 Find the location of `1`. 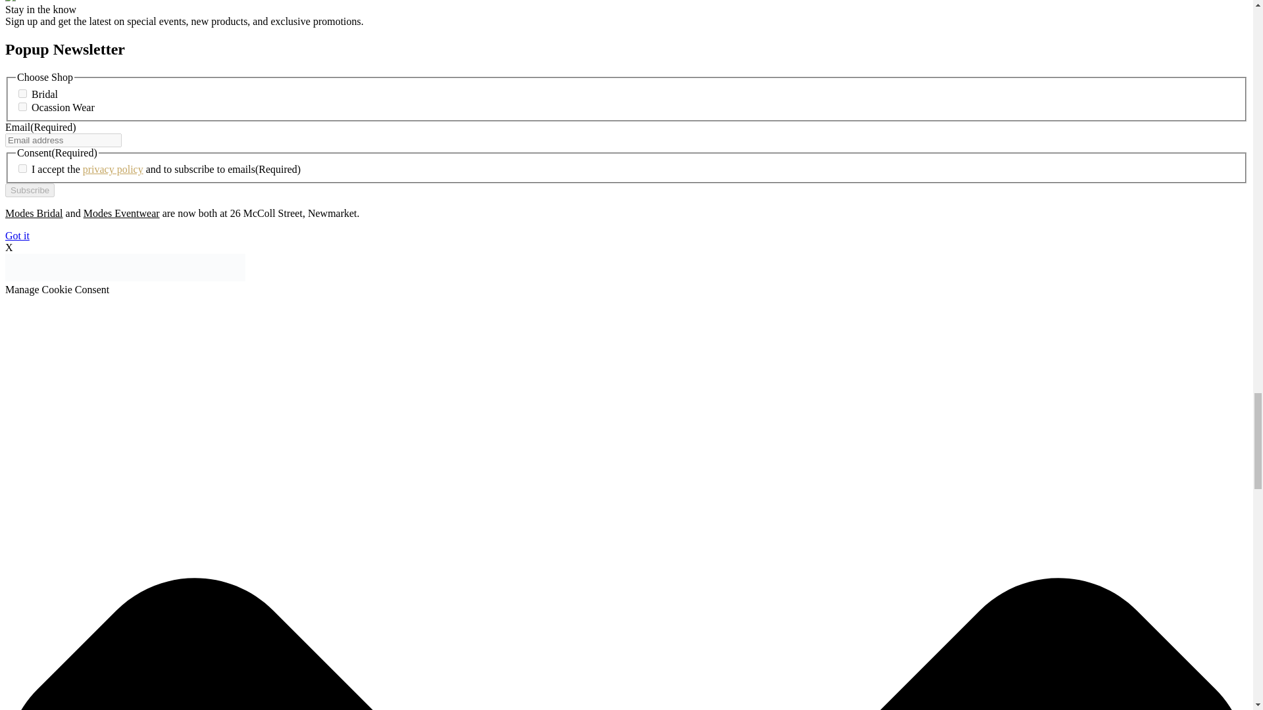

1 is located at coordinates (22, 168).